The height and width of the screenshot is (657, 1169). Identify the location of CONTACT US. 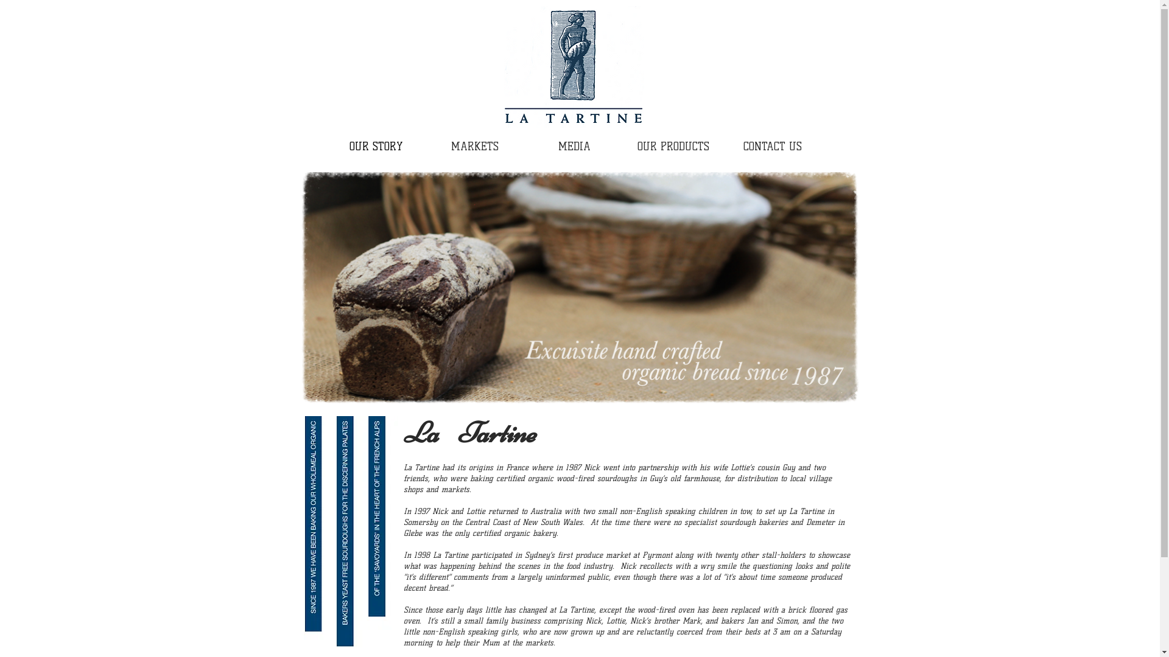
(773, 147).